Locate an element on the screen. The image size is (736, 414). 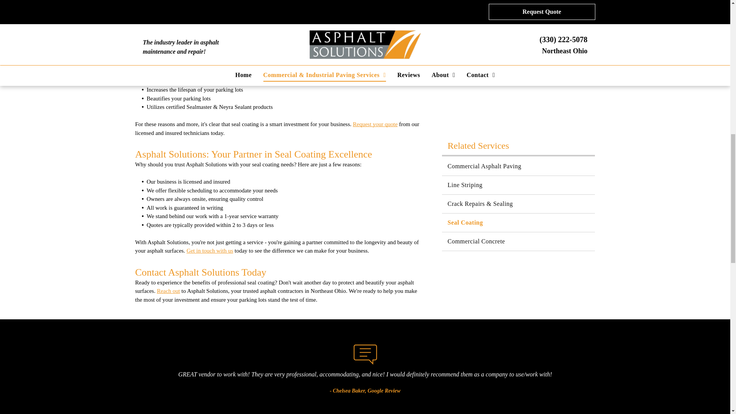
Line Striping is located at coordinates (518, 185).